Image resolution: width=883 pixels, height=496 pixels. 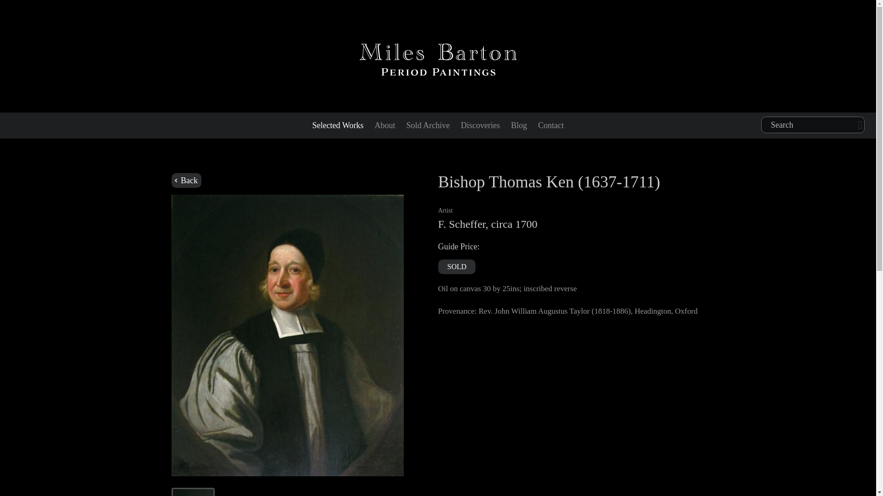 I want to click on About, so click(x=384, y=125).